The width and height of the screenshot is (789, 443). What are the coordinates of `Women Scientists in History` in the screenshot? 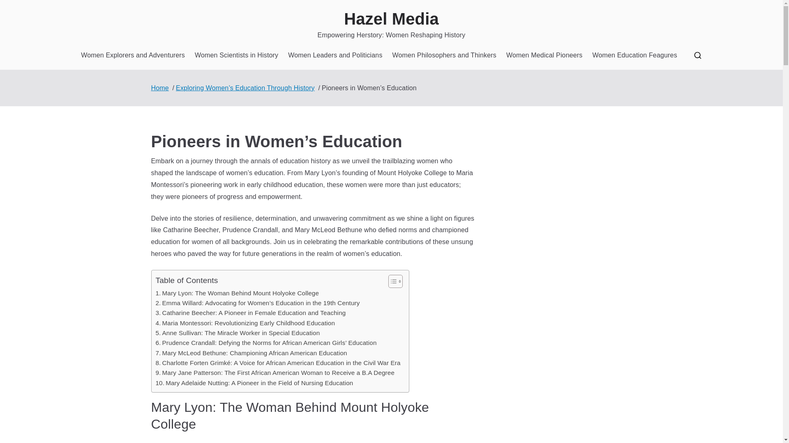 It's located at (237, 55).